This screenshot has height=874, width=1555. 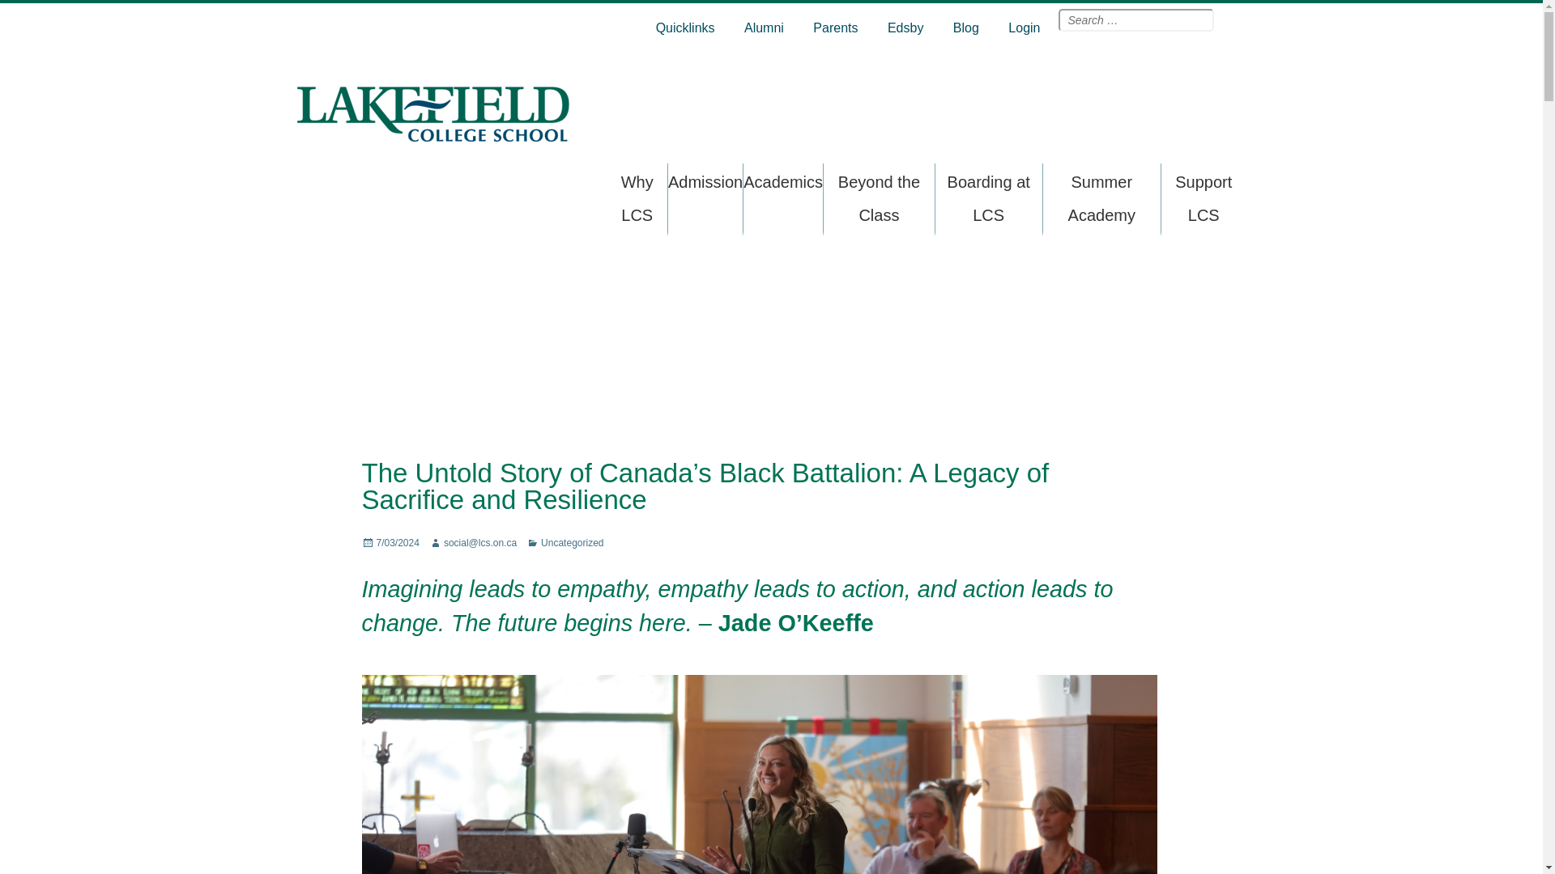 I want to click on Academics, so click(x=782, y=181).